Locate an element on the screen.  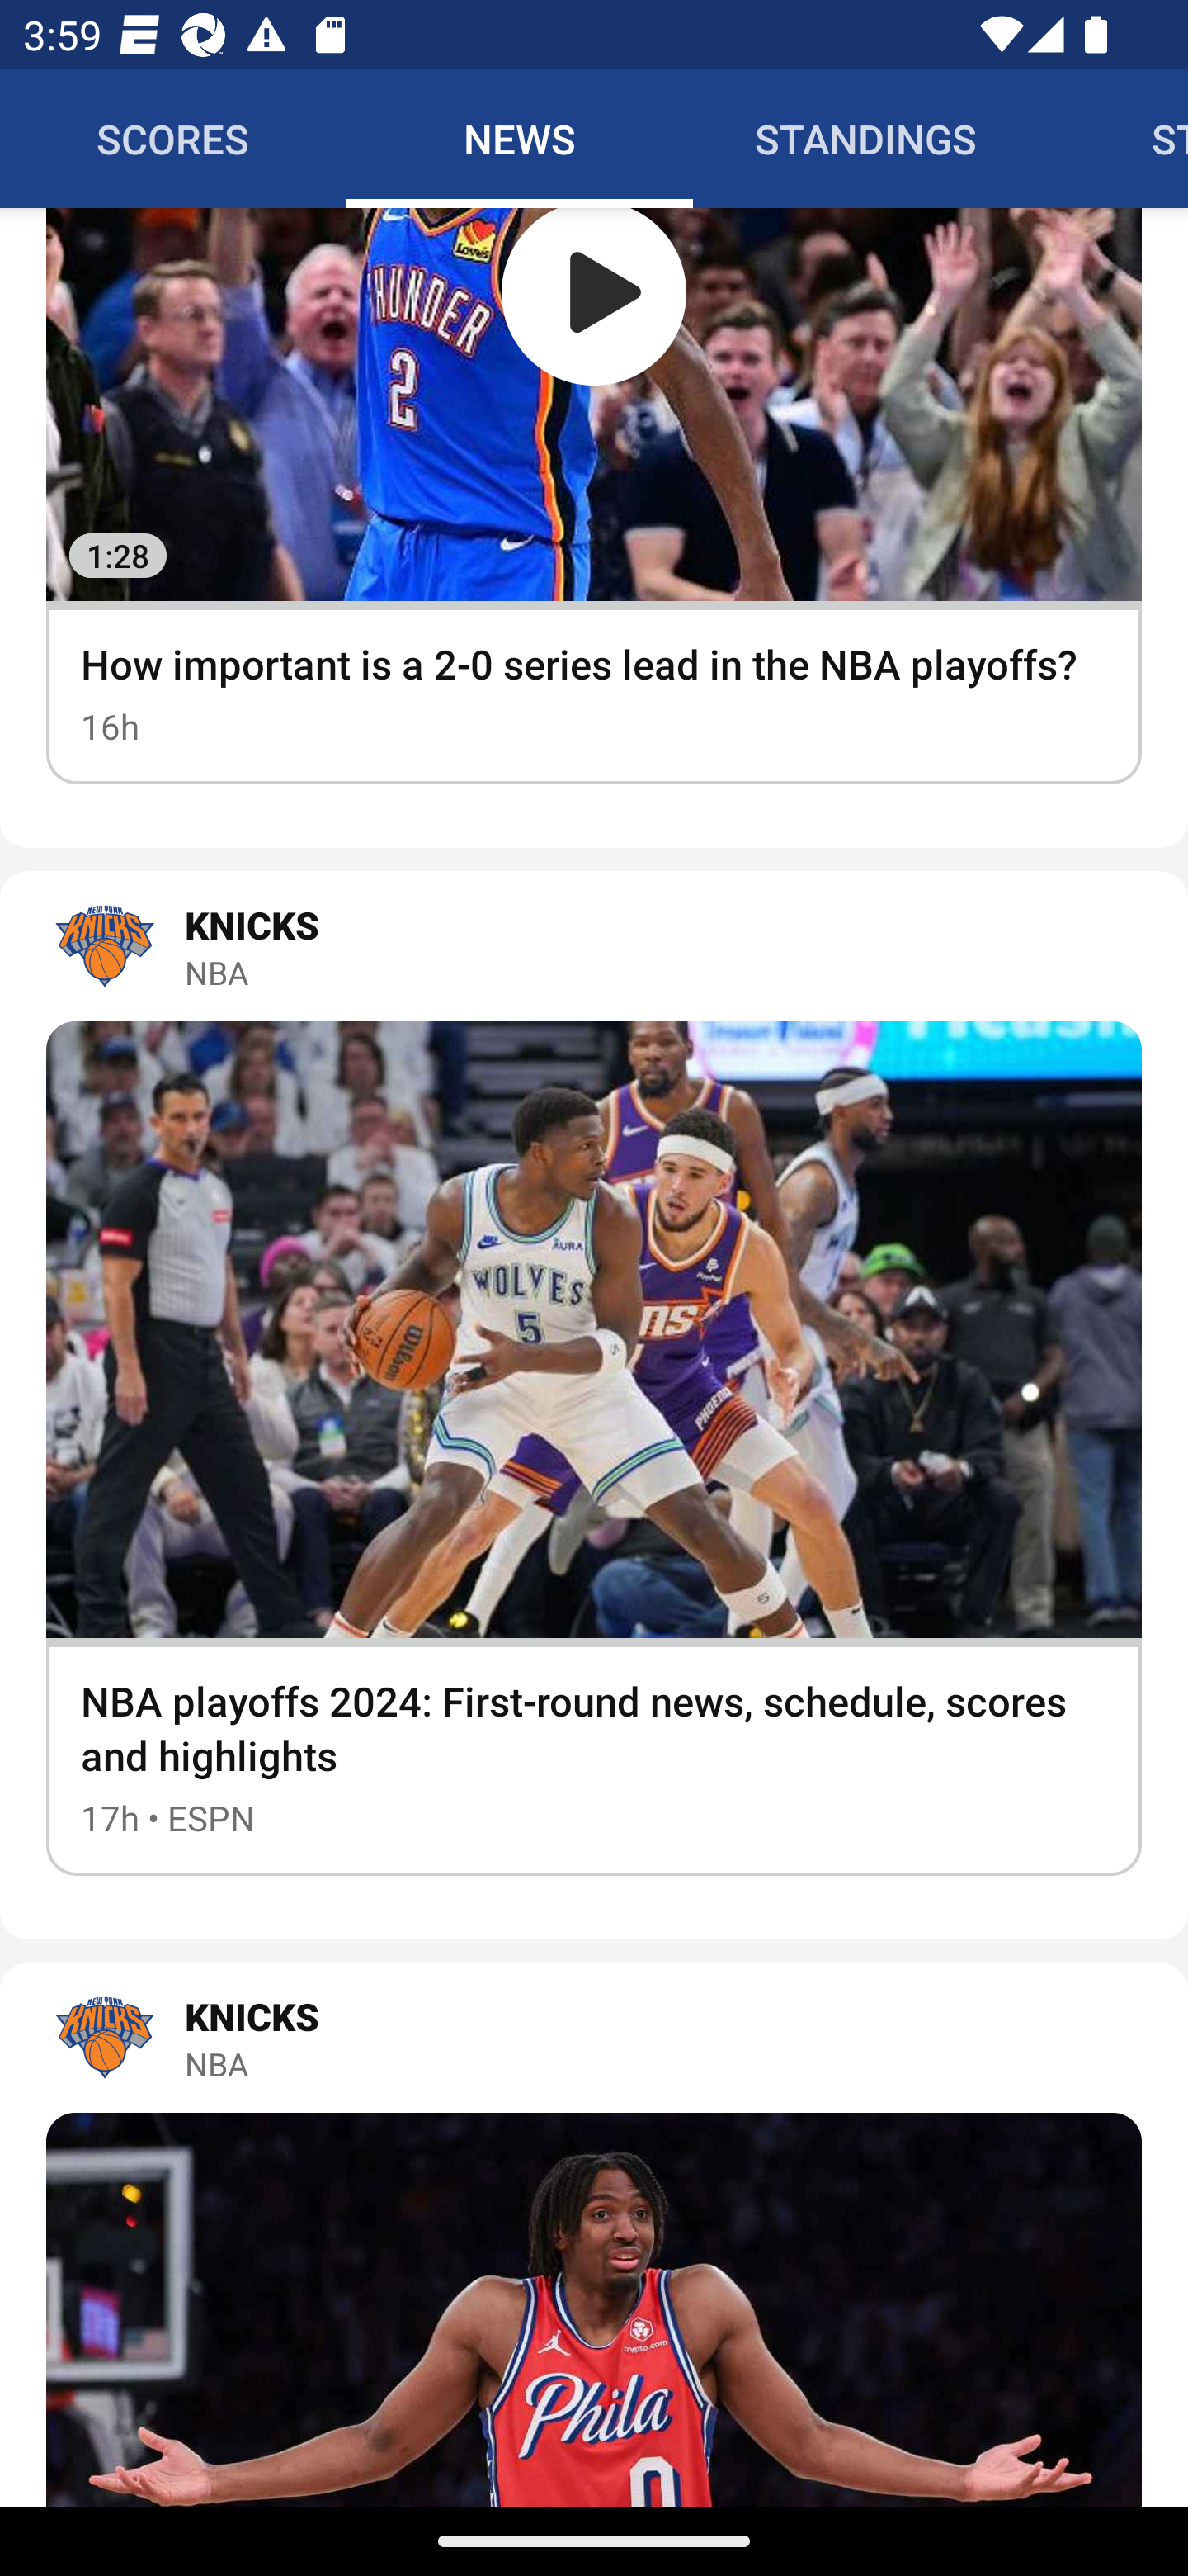
Scores SCORES is located at coordinates (173, 139).